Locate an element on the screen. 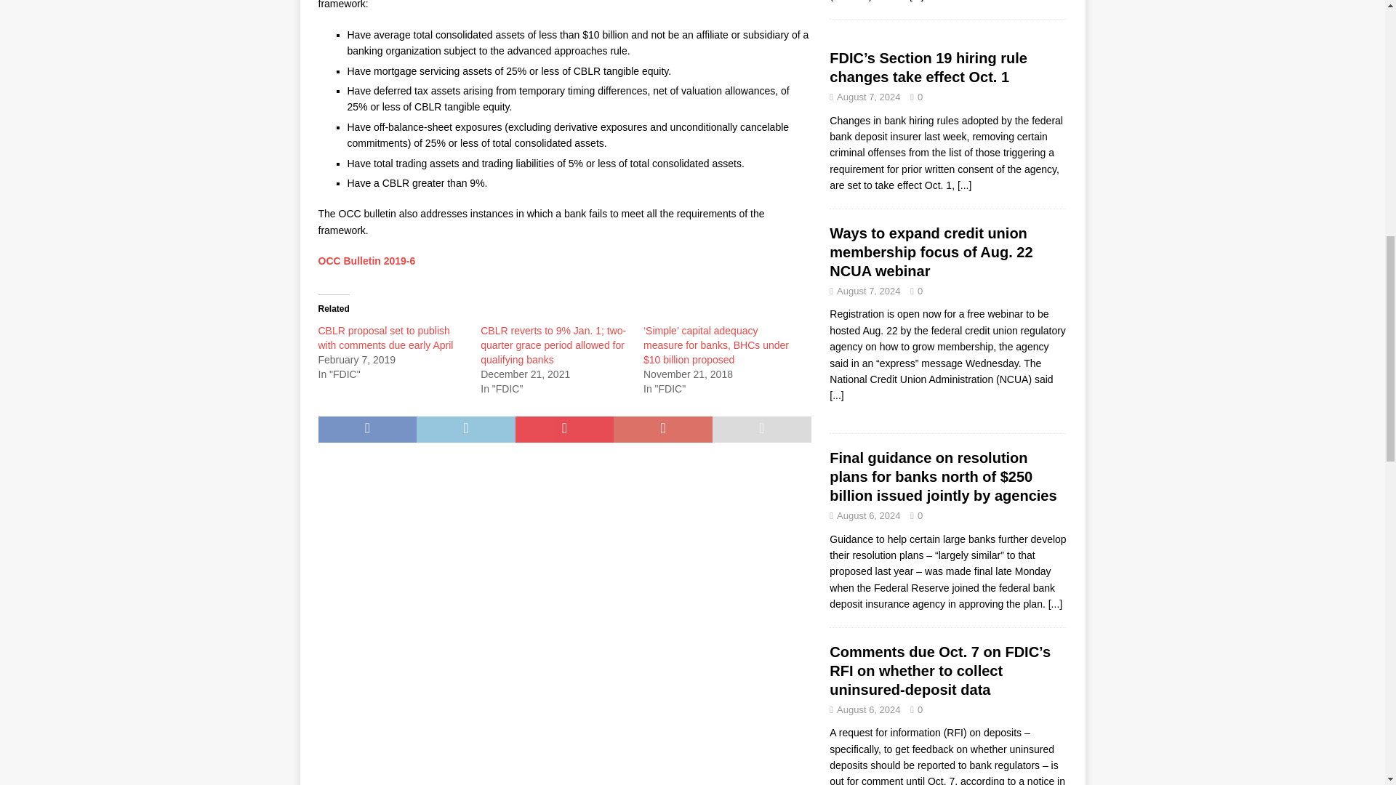 The image size is (1396, 785). OCC Bulletin 2019-6 is located at coordinates (366, 261).